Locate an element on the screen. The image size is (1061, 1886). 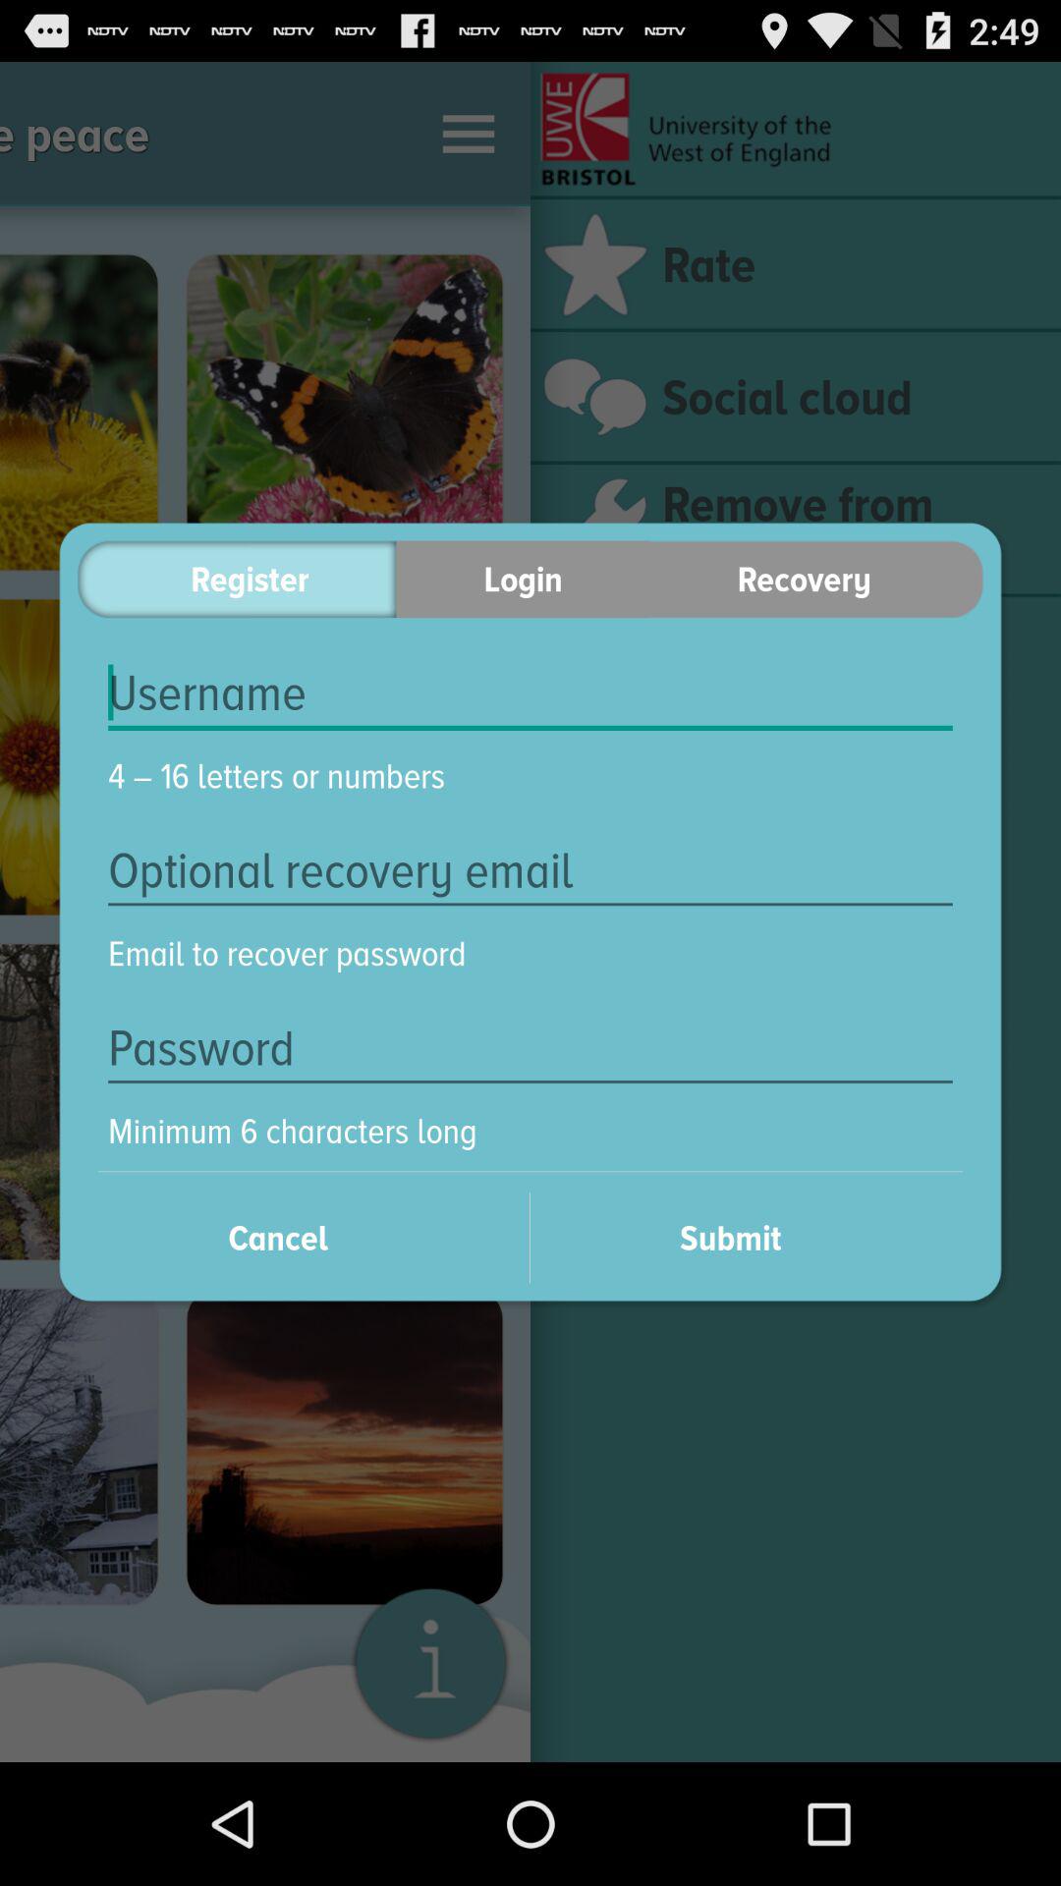
recovery email entry is located at coordinates (530, 870).